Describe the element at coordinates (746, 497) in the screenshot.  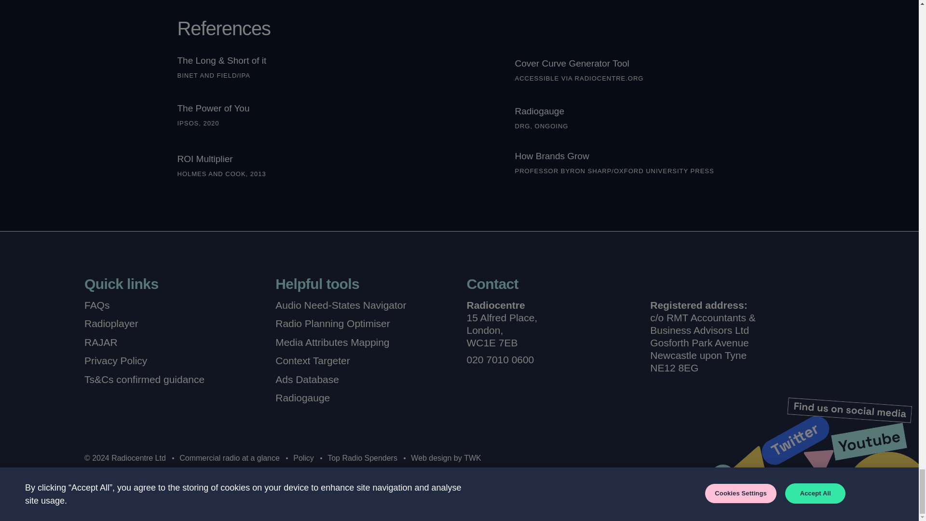
I see `BF2156B2-98EB-40D0-9B53-338B38A00621` at that location.